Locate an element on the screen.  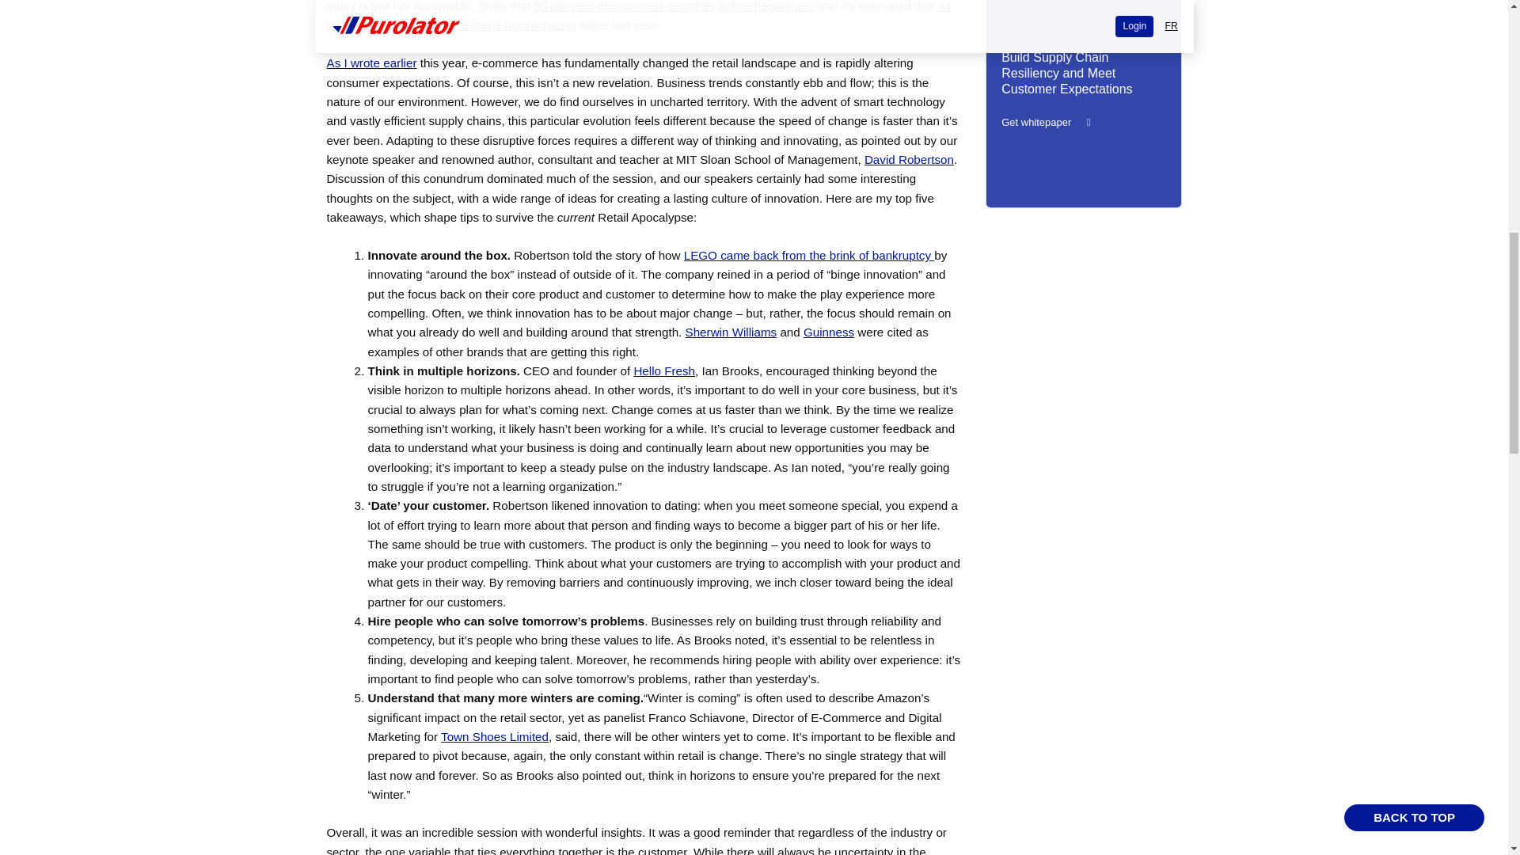
Sherwin Williams is located at coordinates (731, 332).